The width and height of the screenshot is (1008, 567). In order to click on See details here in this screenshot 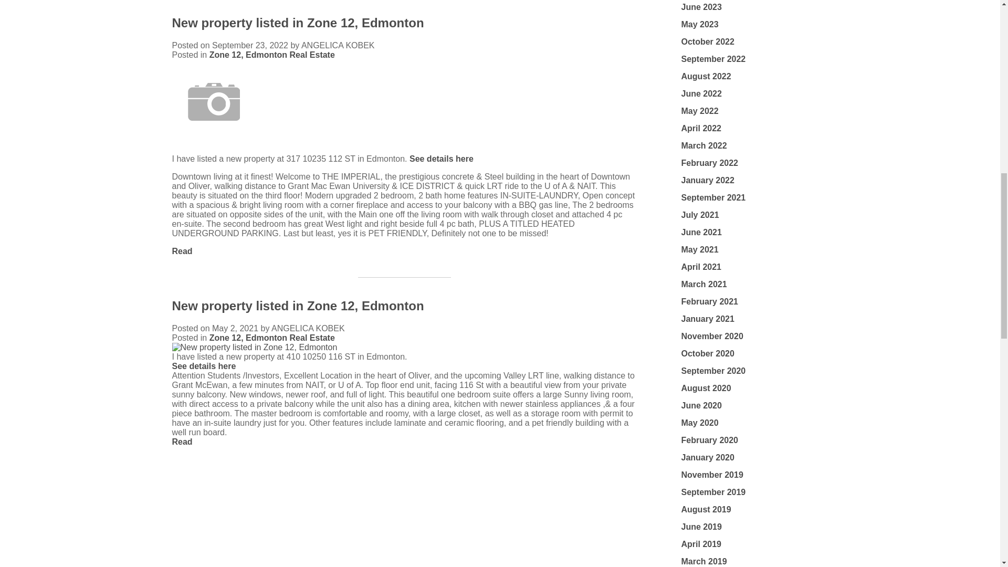, I will do `click(441, 159)`.